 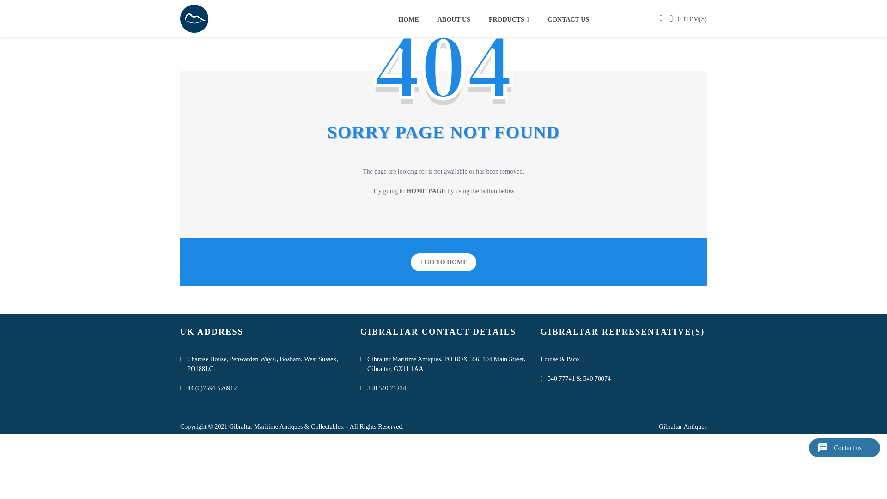 I want to click on HOME, so click(x=413, y=19).